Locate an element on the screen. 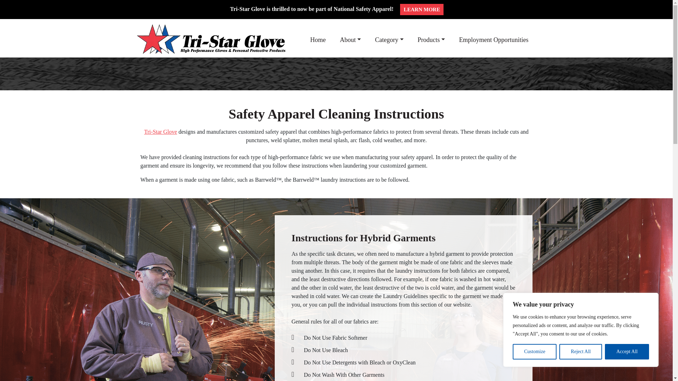 This screenshot has height=381, width=678. LEARN MORE is located at coordinates (422, 9).